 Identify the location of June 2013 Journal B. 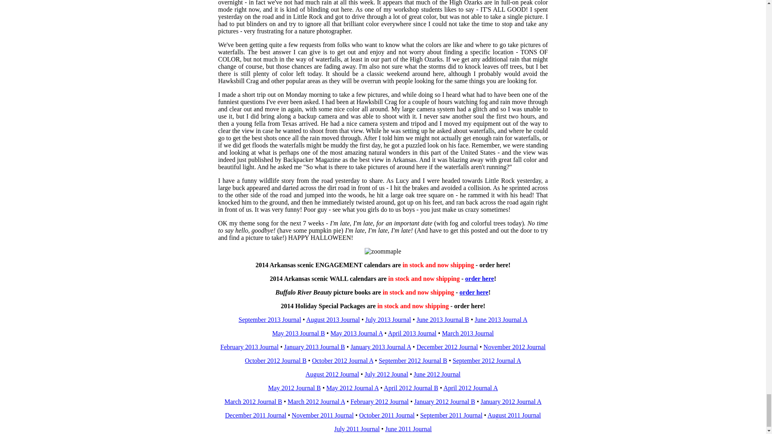
(443, 319).